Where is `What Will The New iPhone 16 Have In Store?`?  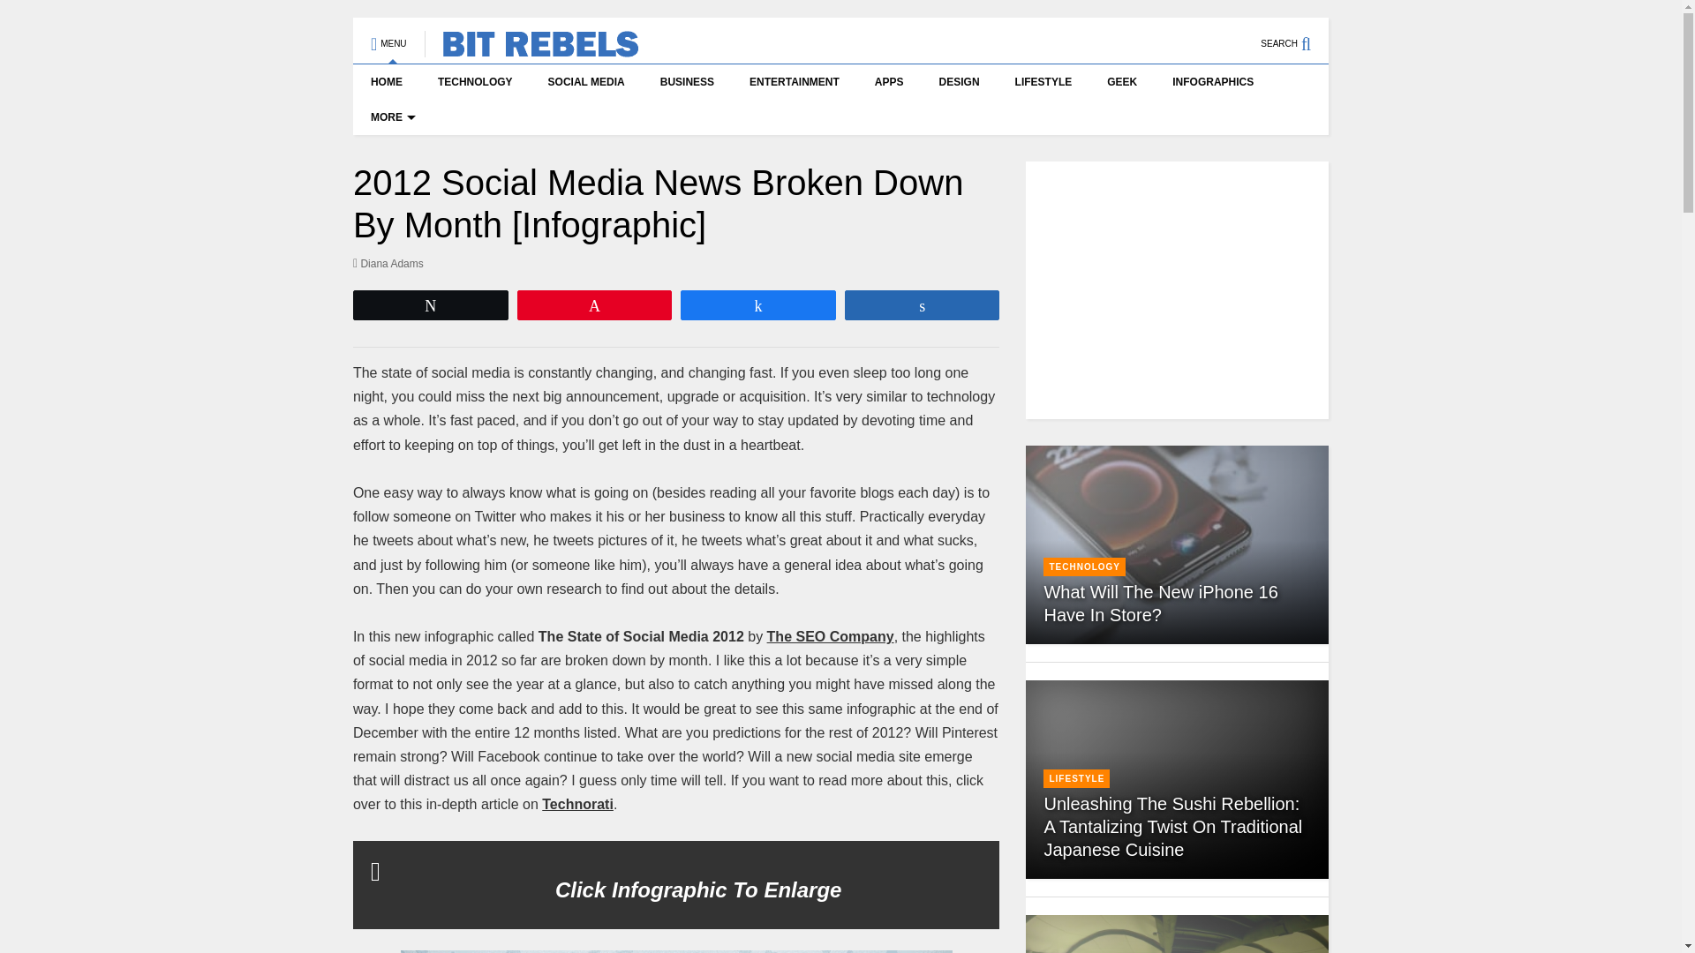
What Will The New iPhone 16 Have In Store? is located at coordinates (1177, 544).